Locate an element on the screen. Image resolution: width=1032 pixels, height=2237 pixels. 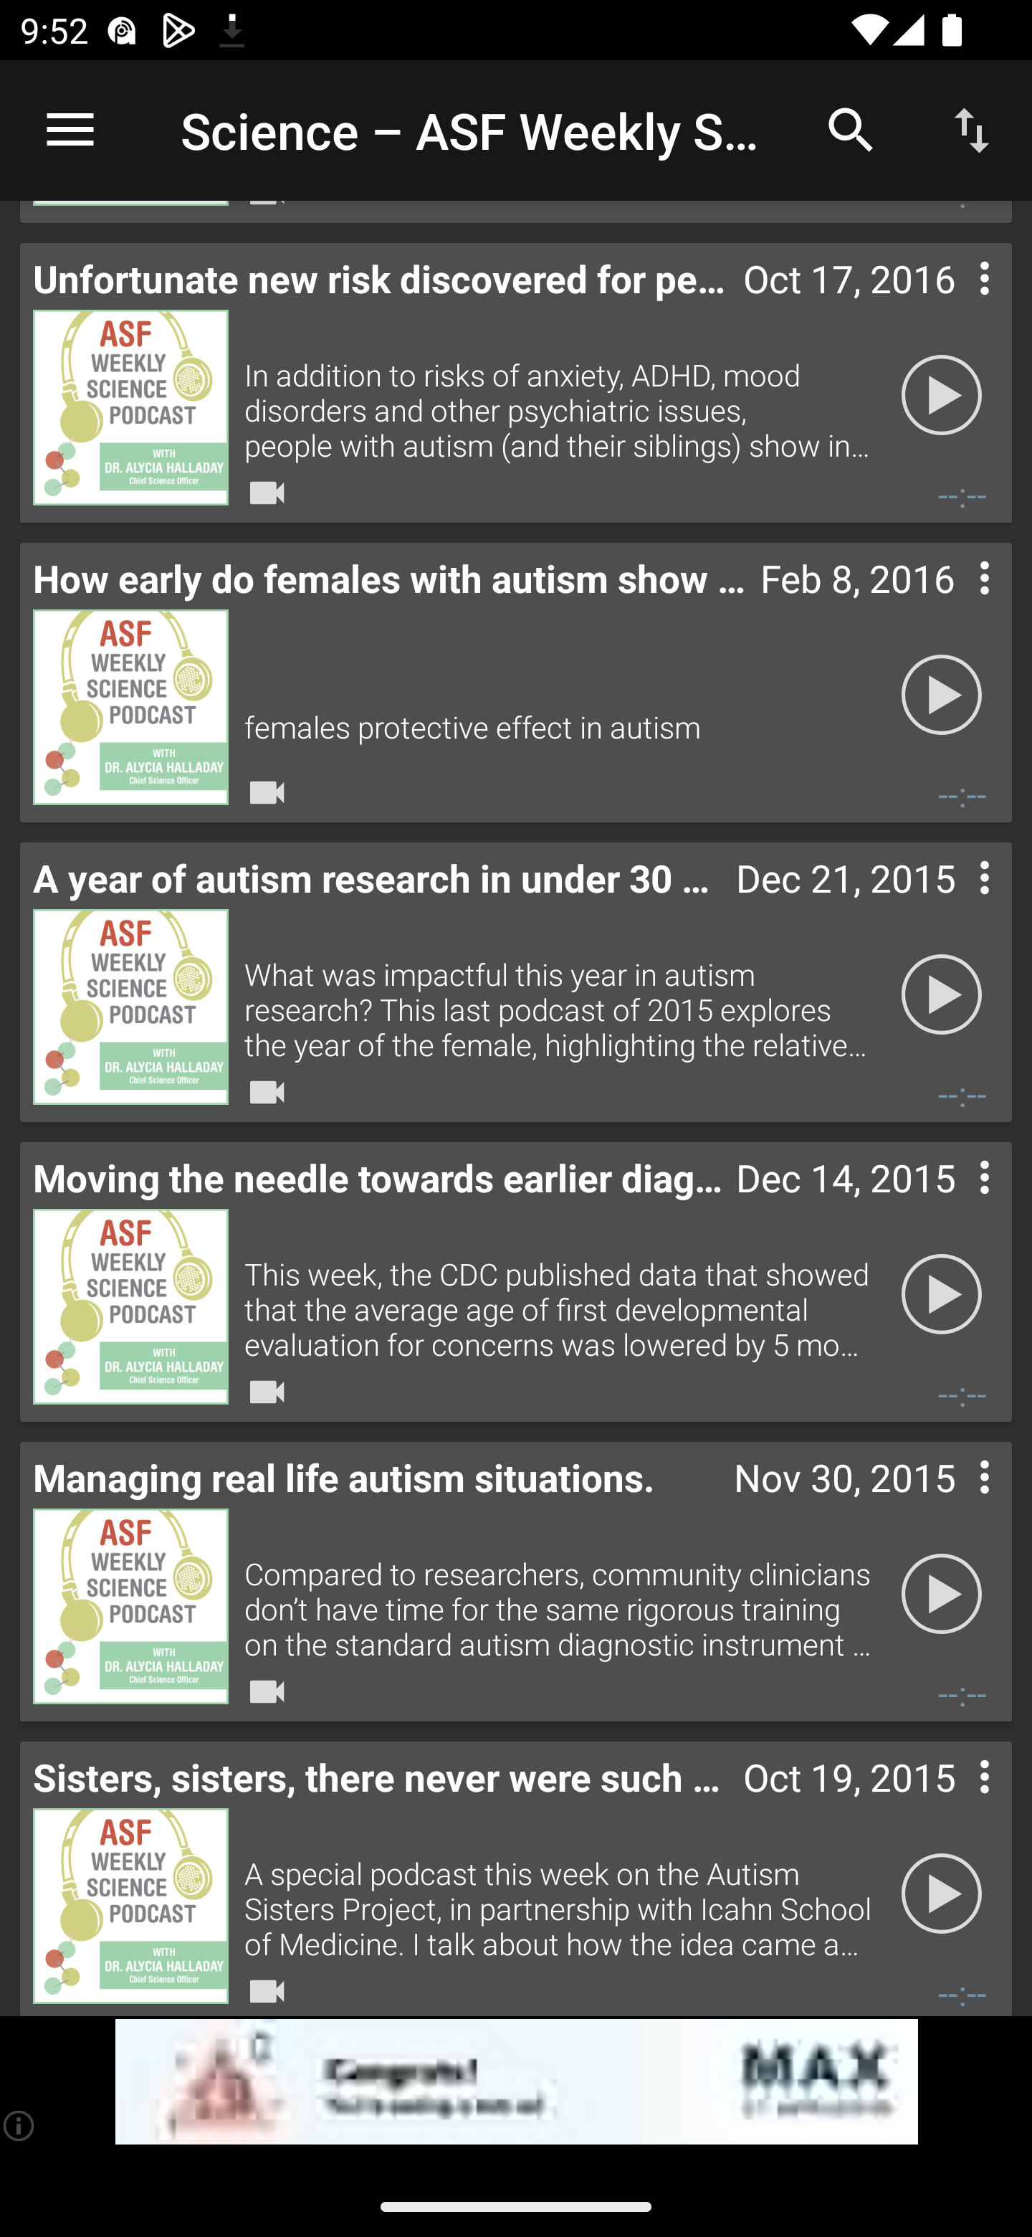
Contextual menu is located at coordinates (953, 307).